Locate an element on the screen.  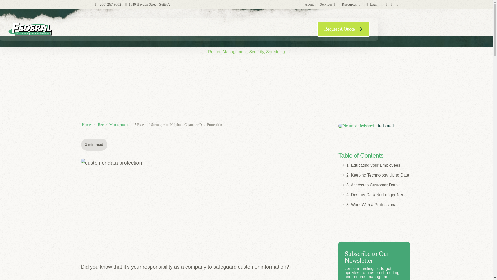
Services is located at coordinates (328, 5).